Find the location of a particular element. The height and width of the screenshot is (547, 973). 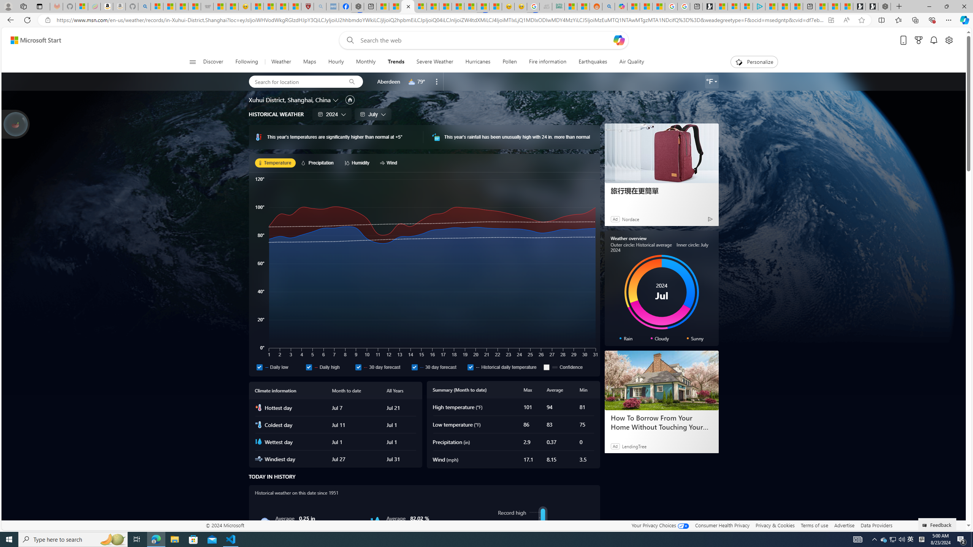

Aberdeen is located at coordinates (388, 81).